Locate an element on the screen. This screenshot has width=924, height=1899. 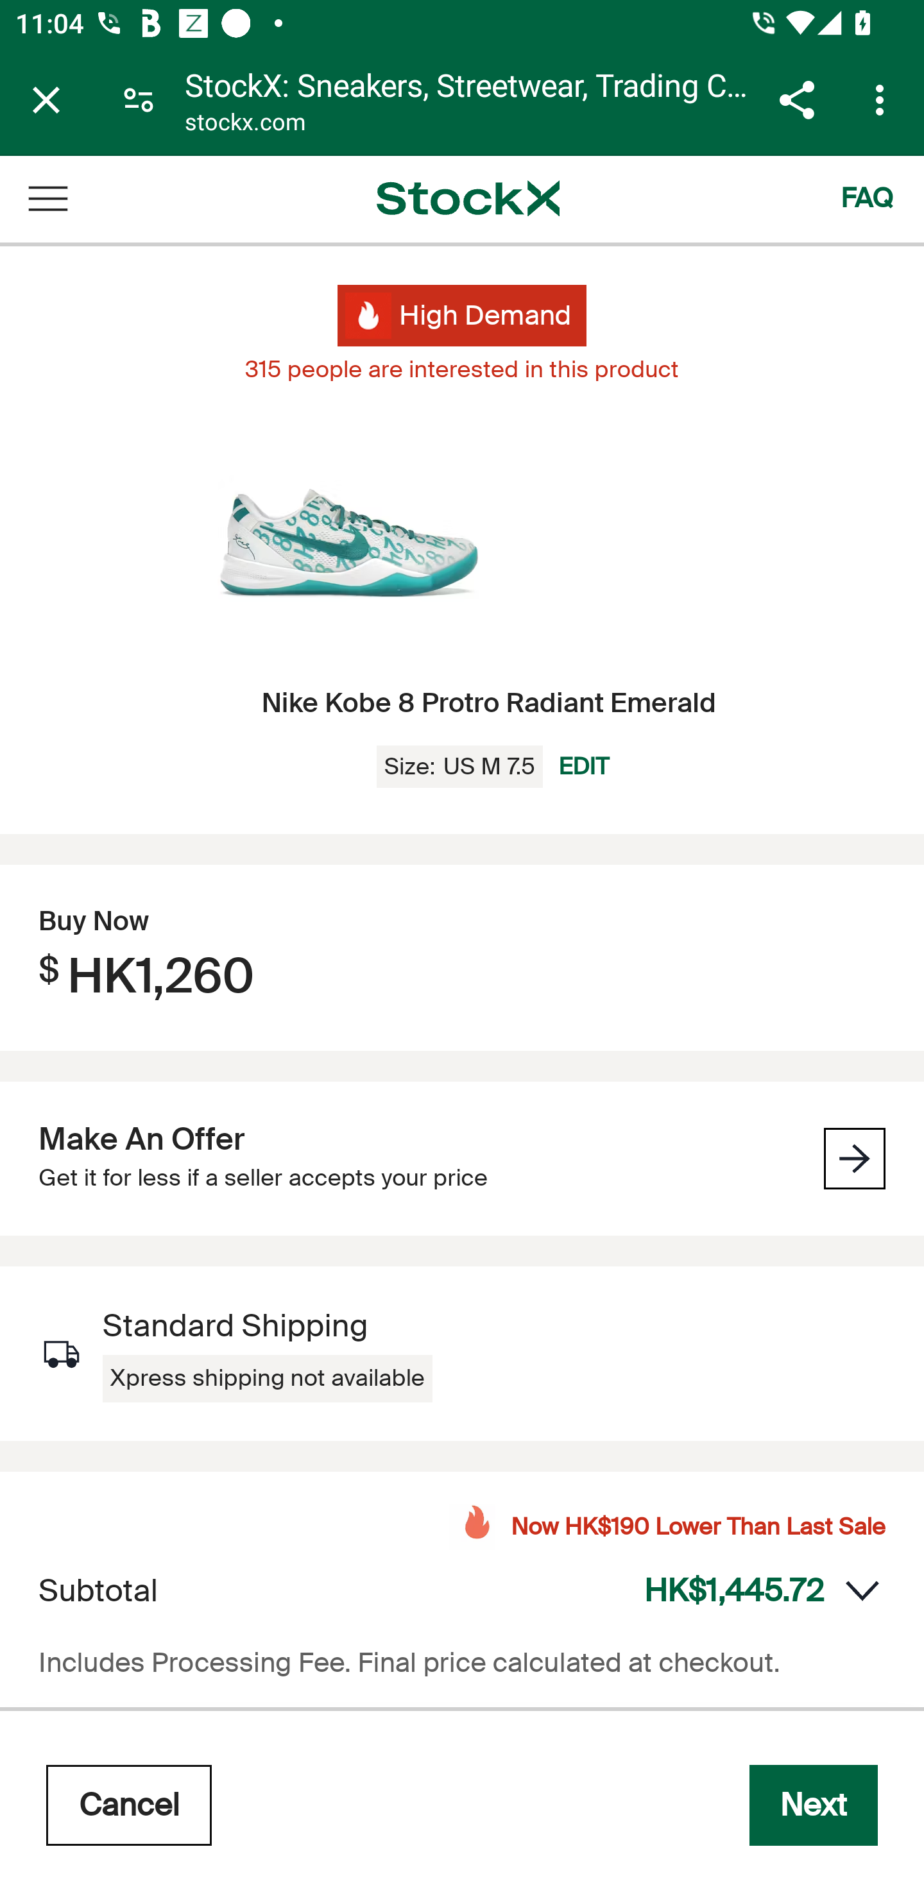
stockx.com is located at coordinates (245, 124).